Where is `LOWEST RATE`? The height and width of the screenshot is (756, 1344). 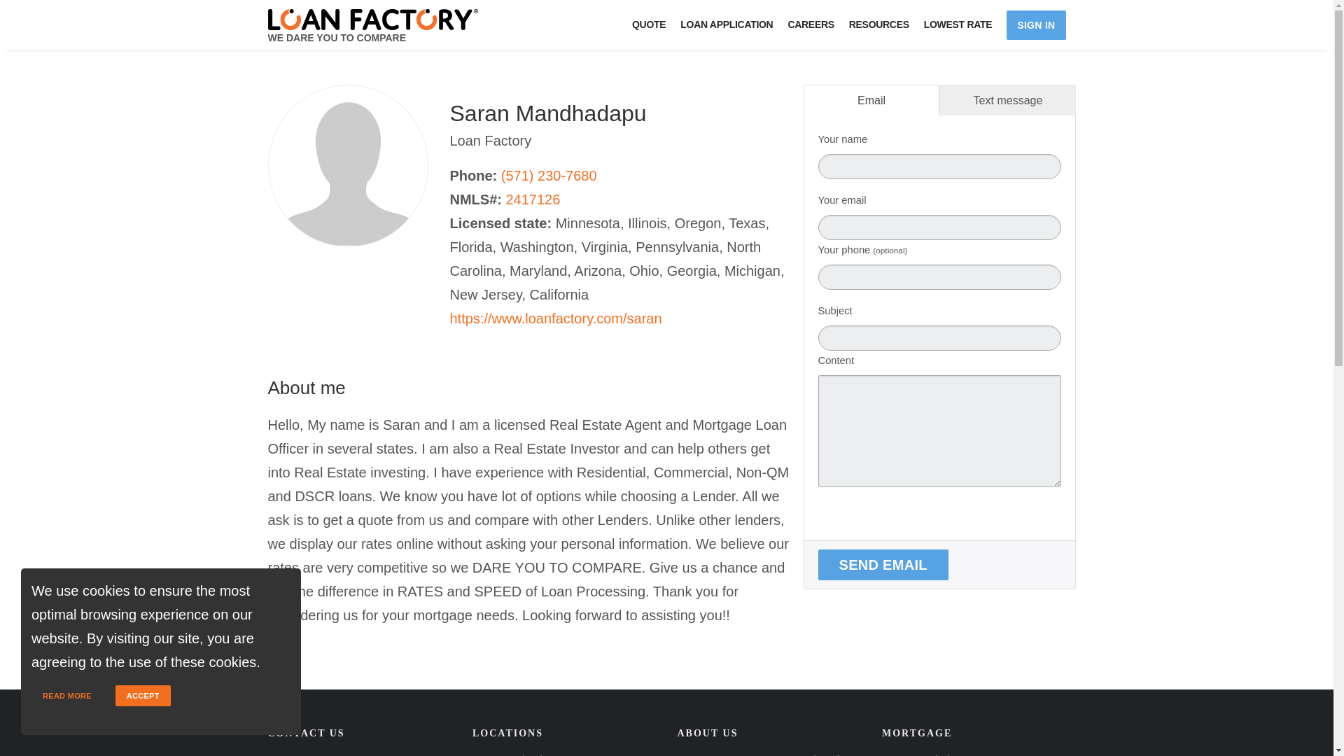
LOWEST RATE is located at coordinates (965, 25).